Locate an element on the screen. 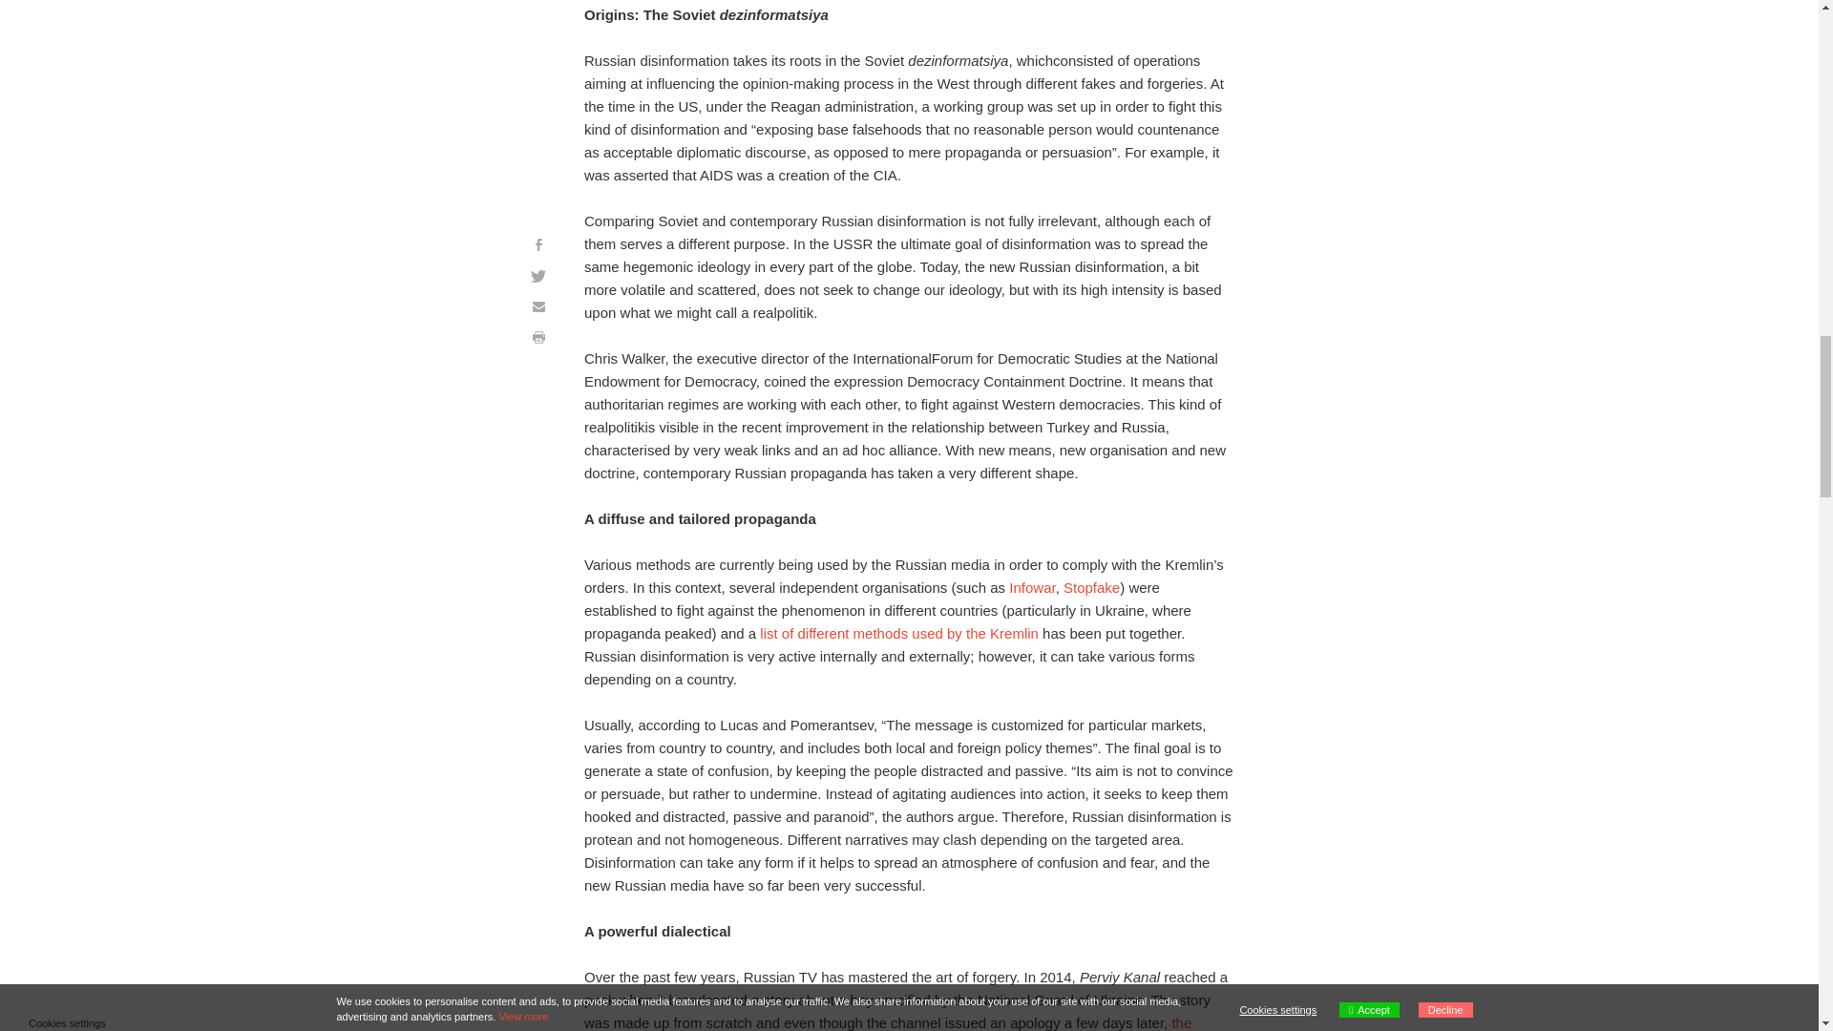 This screenshot has height=1031, width=1833. Infowar is located at coordinates (1032, 587).